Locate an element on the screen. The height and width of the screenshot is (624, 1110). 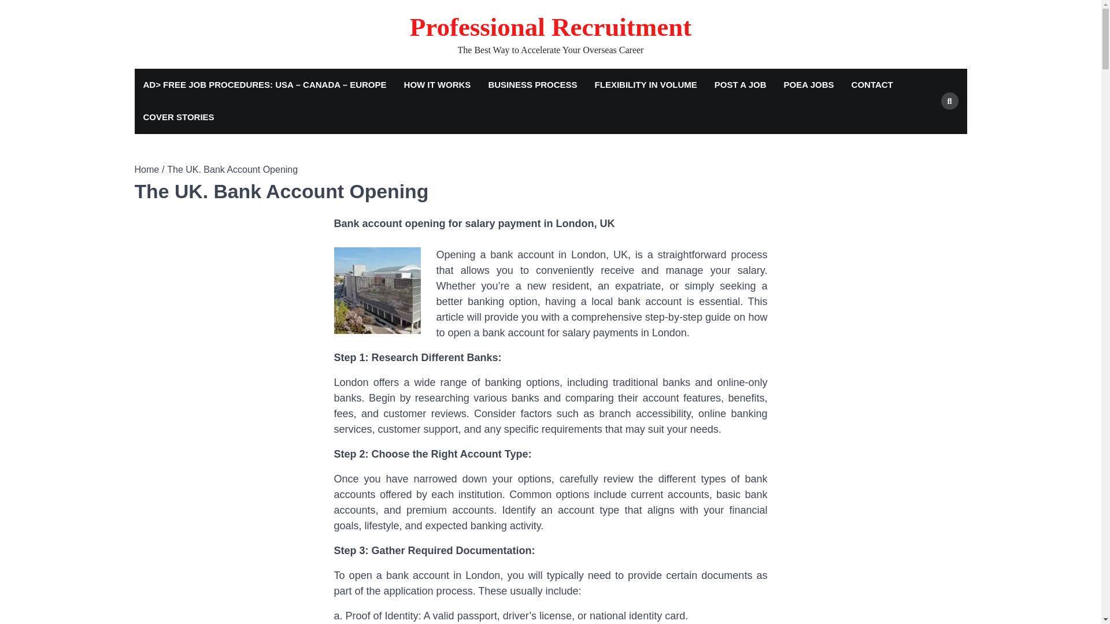
POST A JOB is located at coordinates (740, 85).